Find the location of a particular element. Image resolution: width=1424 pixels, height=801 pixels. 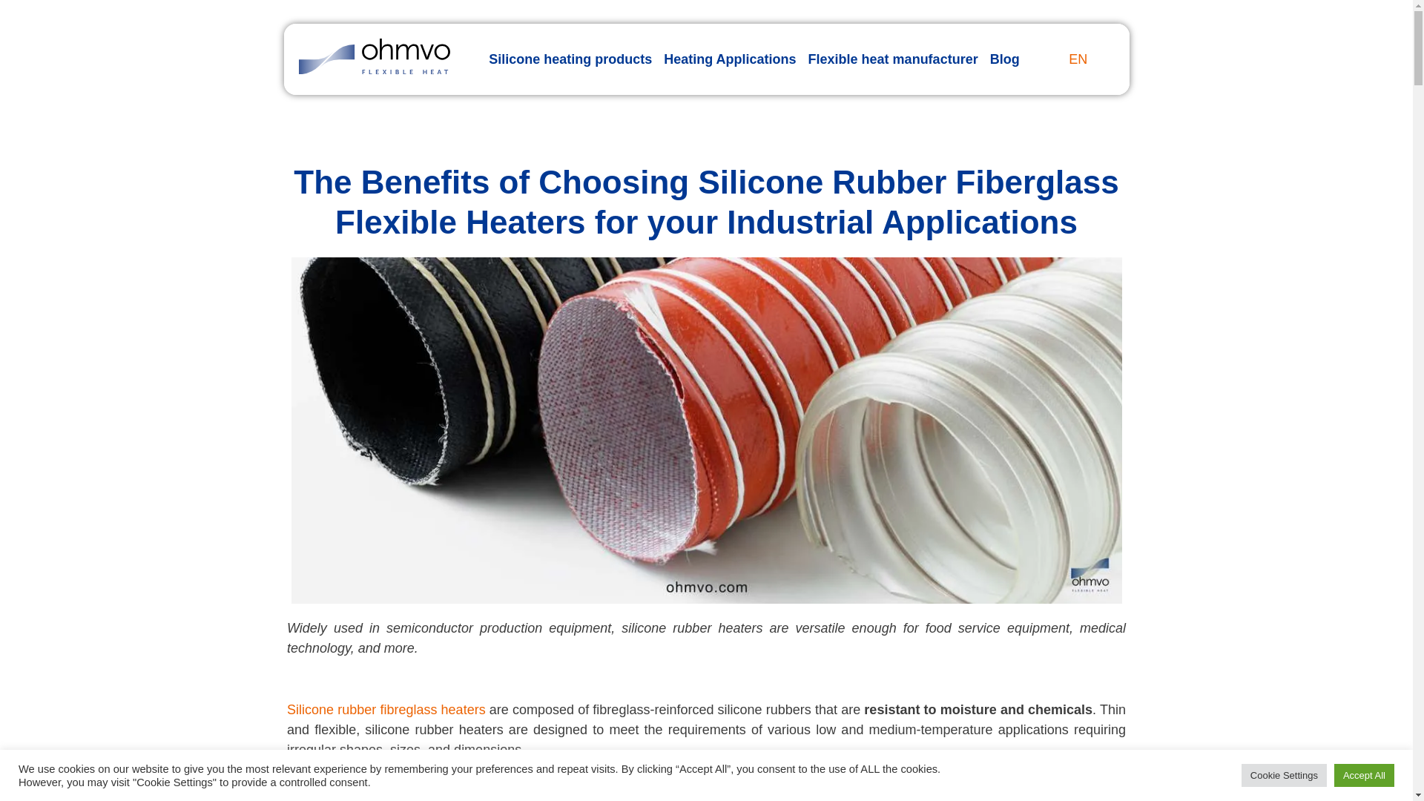

Blog is located at coordinates (1004, 59).